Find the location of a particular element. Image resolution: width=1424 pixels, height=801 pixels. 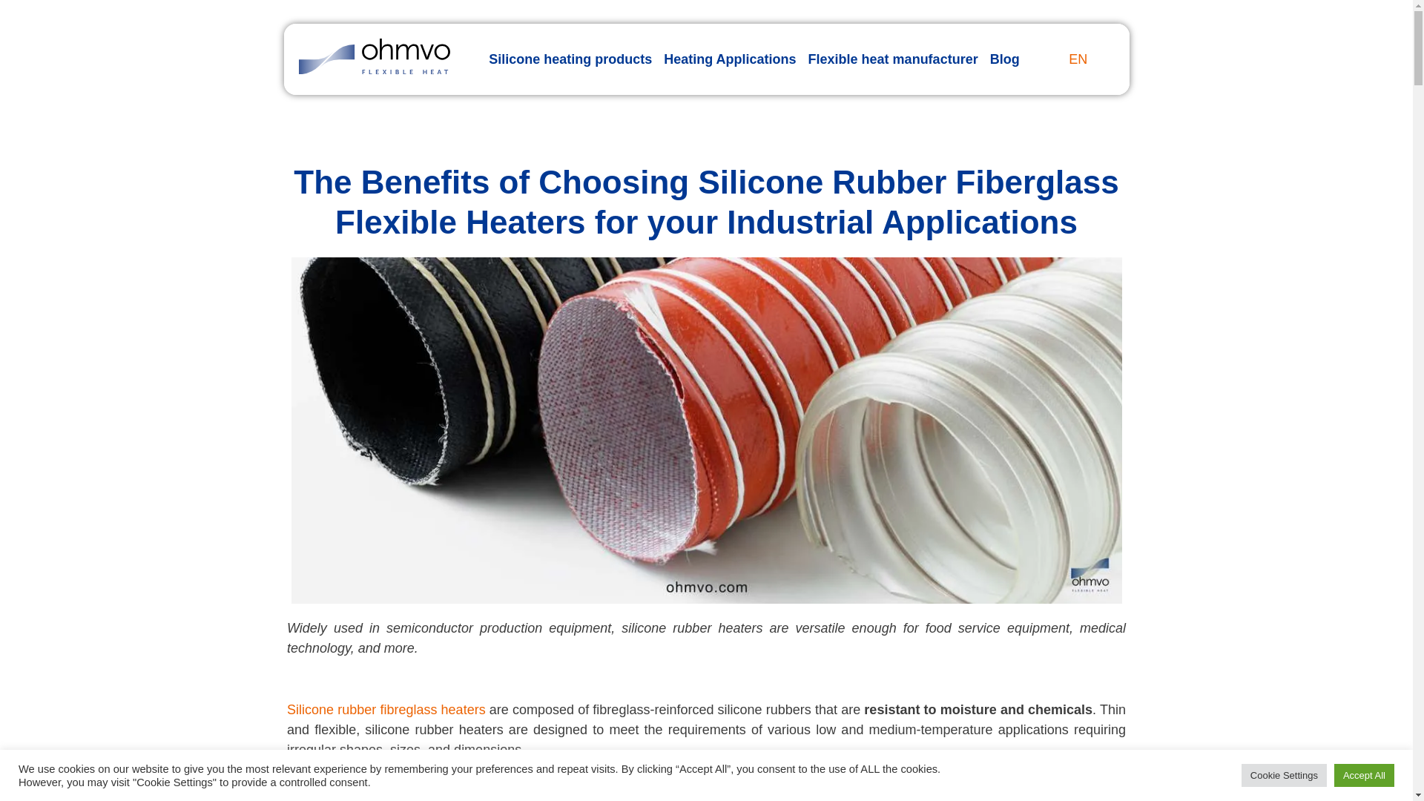

Blog is located at coordinates (1004, 59).